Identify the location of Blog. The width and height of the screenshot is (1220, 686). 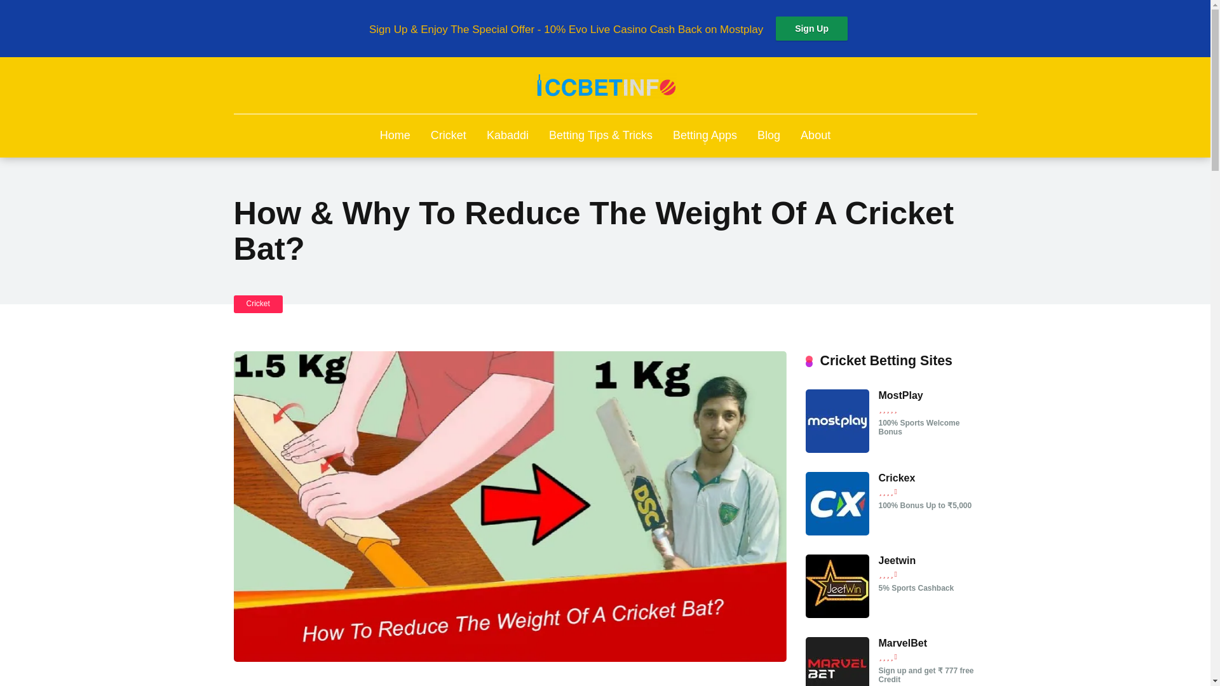
(769, 136).